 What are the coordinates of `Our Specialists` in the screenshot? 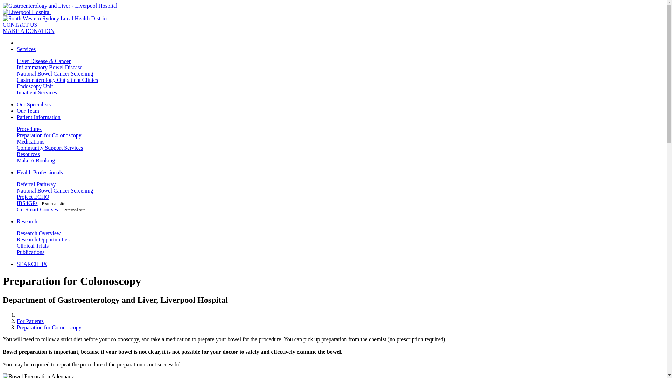 It's located at (34, 104).